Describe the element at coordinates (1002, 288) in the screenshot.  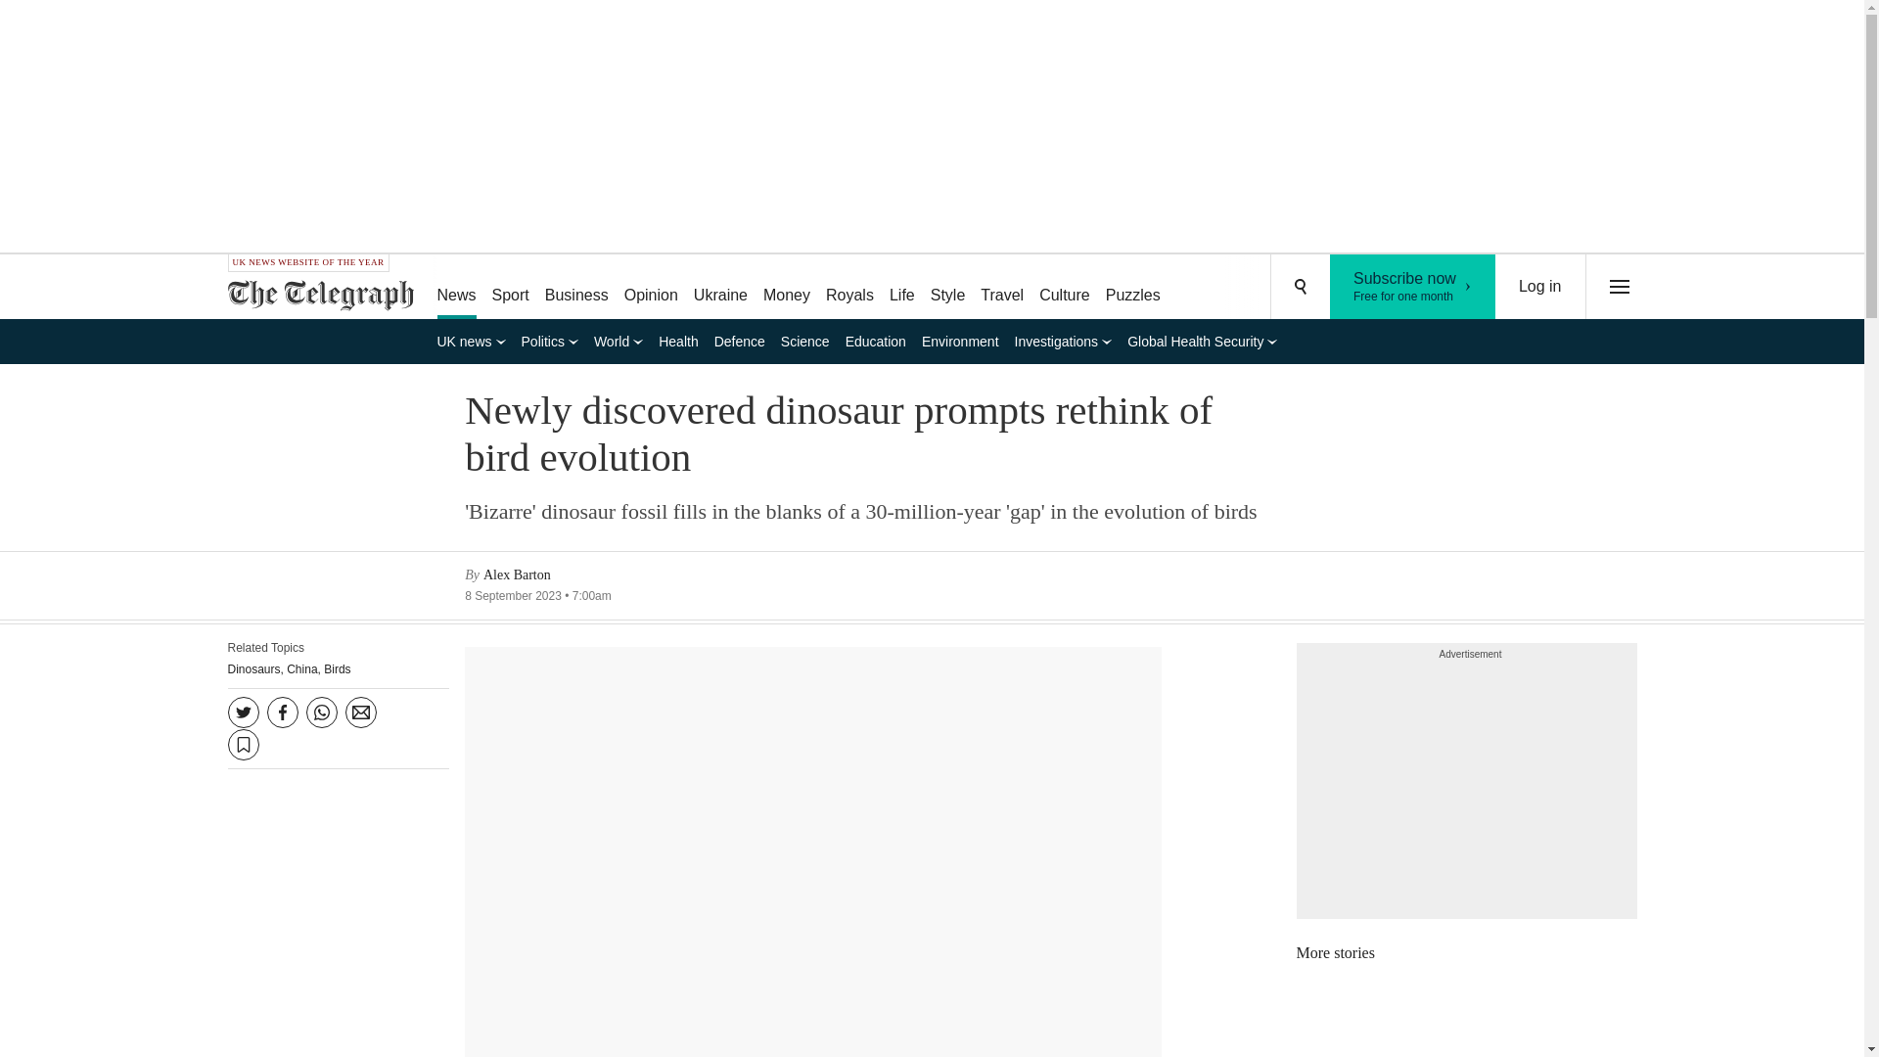
I see `Log in` at that location.